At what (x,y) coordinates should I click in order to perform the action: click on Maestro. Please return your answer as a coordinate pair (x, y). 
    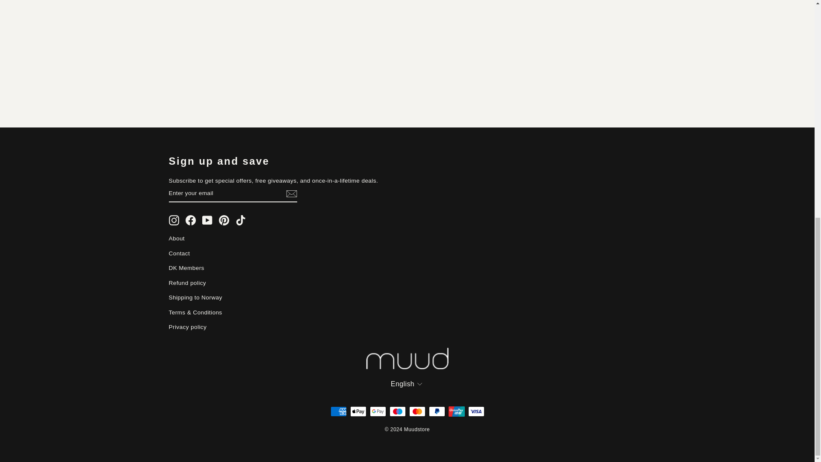
    Looking at the image, I should click on (397, 412).